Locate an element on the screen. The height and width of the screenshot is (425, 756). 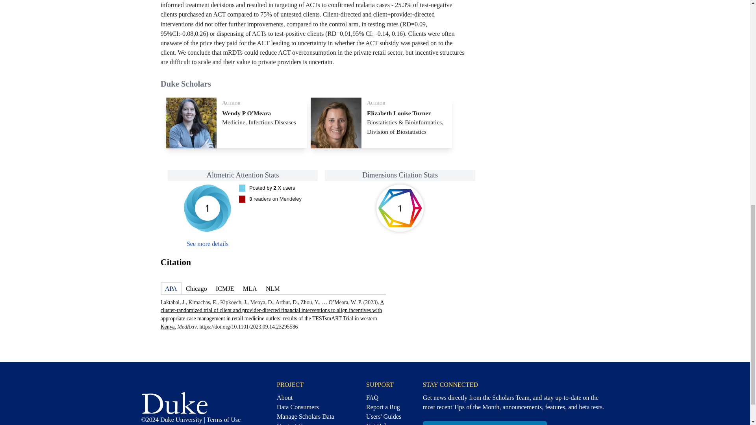
Get Help is located at coordinates (384, 423).